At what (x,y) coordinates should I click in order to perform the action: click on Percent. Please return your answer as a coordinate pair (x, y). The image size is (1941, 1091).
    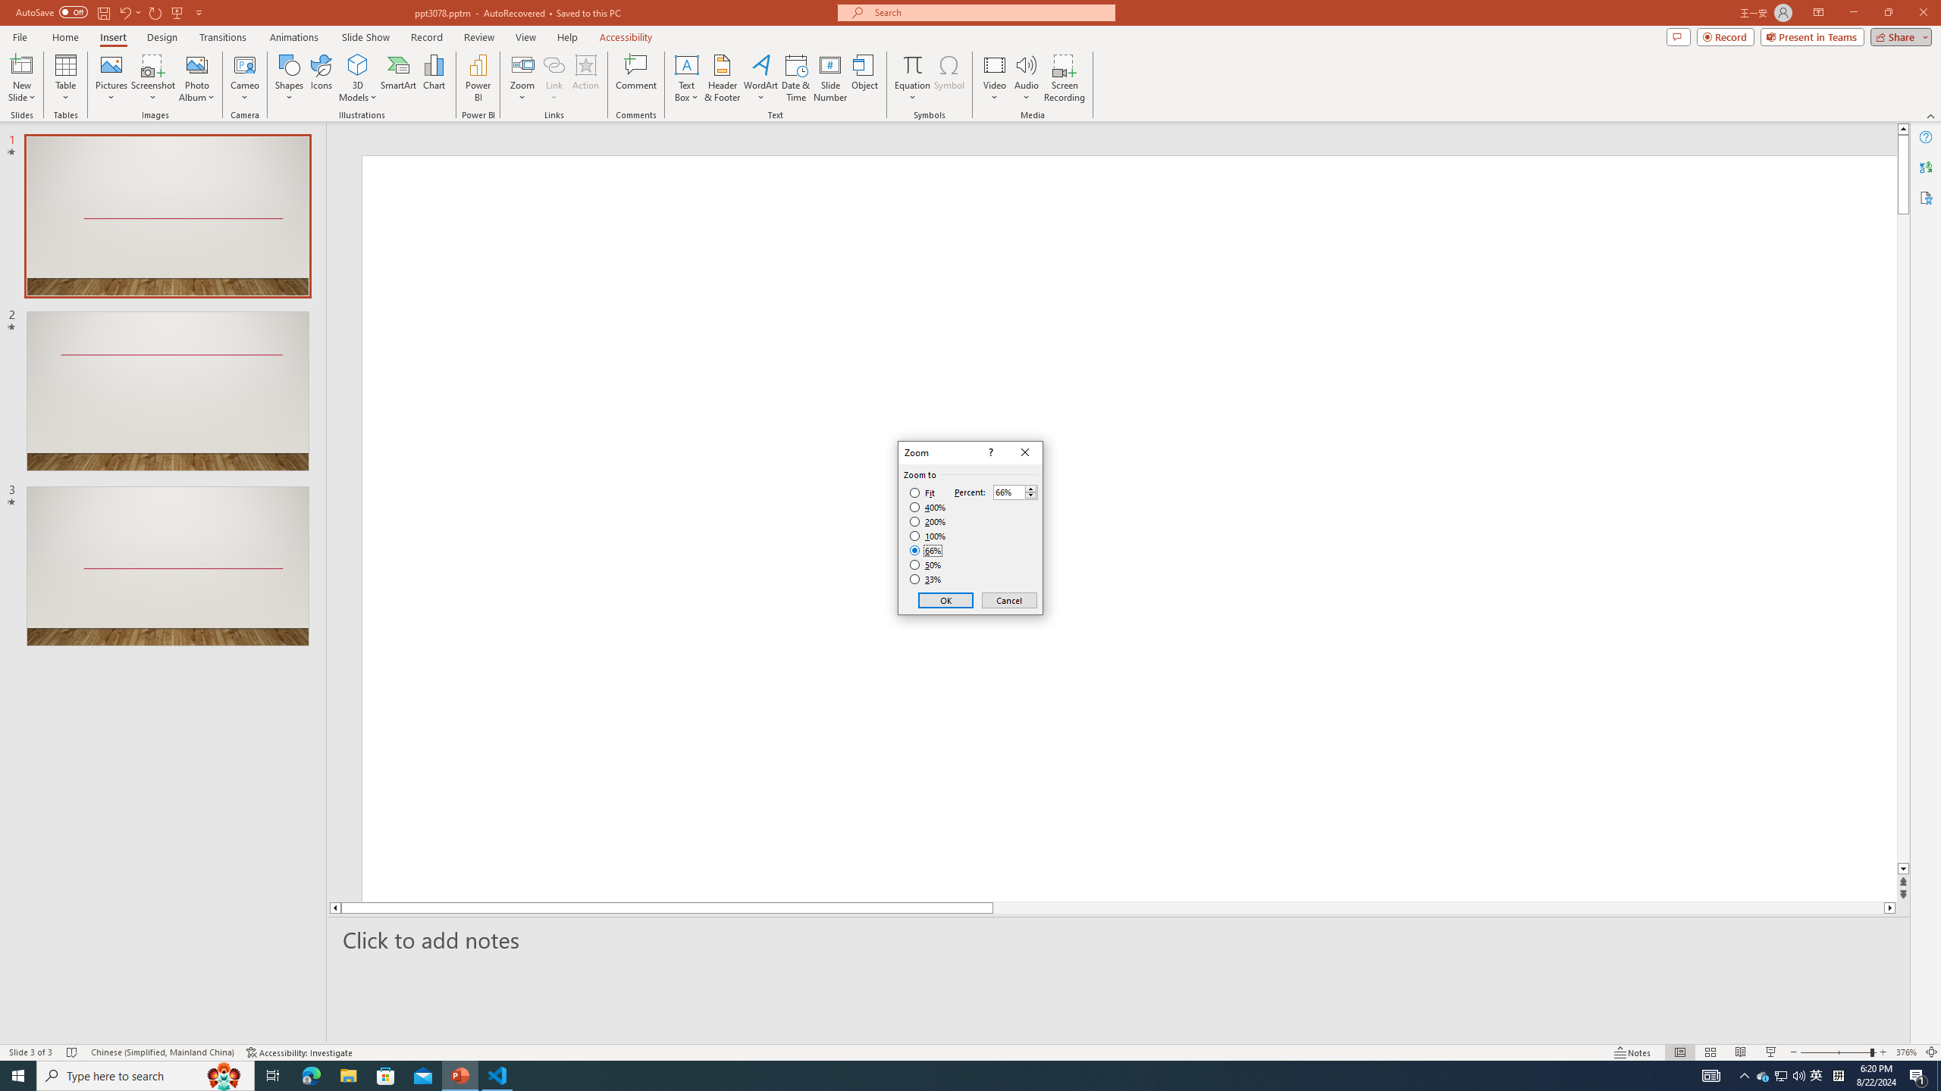
    Looking at the image, I should click on (1008, 492).